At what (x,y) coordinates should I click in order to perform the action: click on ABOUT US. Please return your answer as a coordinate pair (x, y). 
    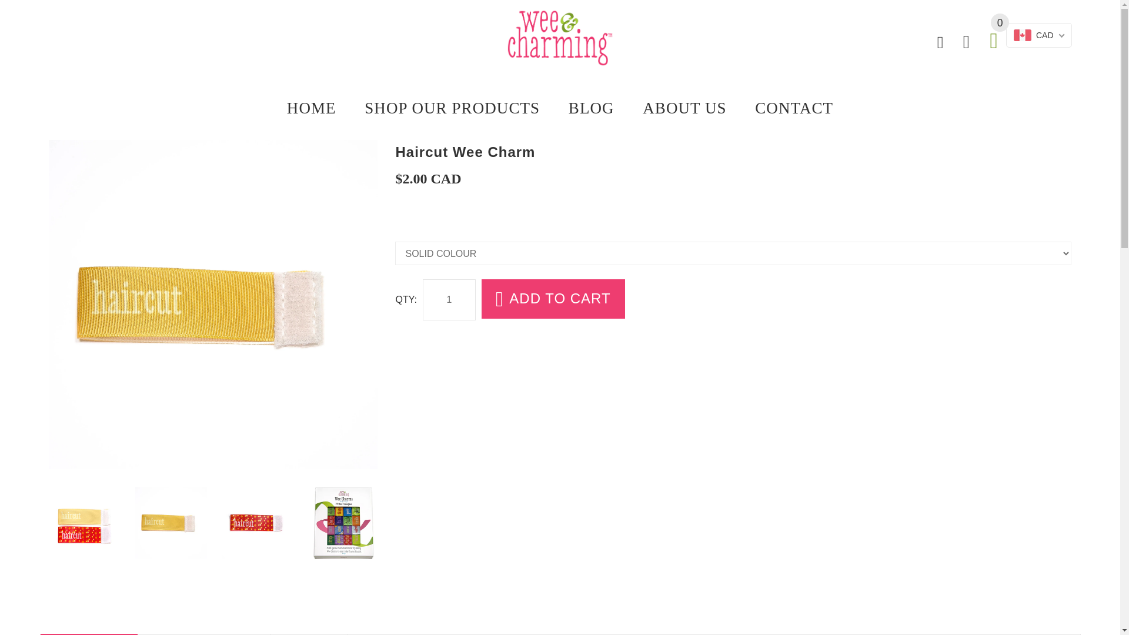
    Looking at the image, I should click on (684, 107).